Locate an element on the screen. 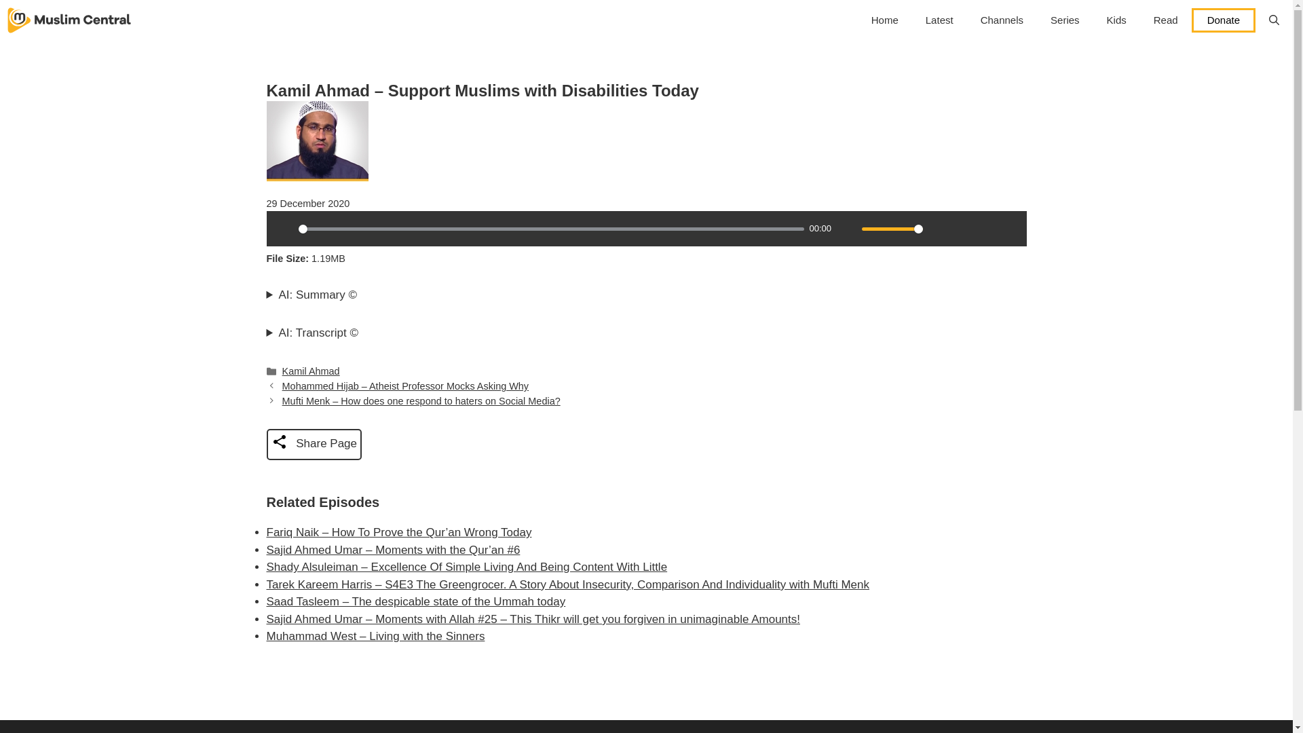 This screenshot has height=733, width=1303. Read is located at coordinates (1166, 20).